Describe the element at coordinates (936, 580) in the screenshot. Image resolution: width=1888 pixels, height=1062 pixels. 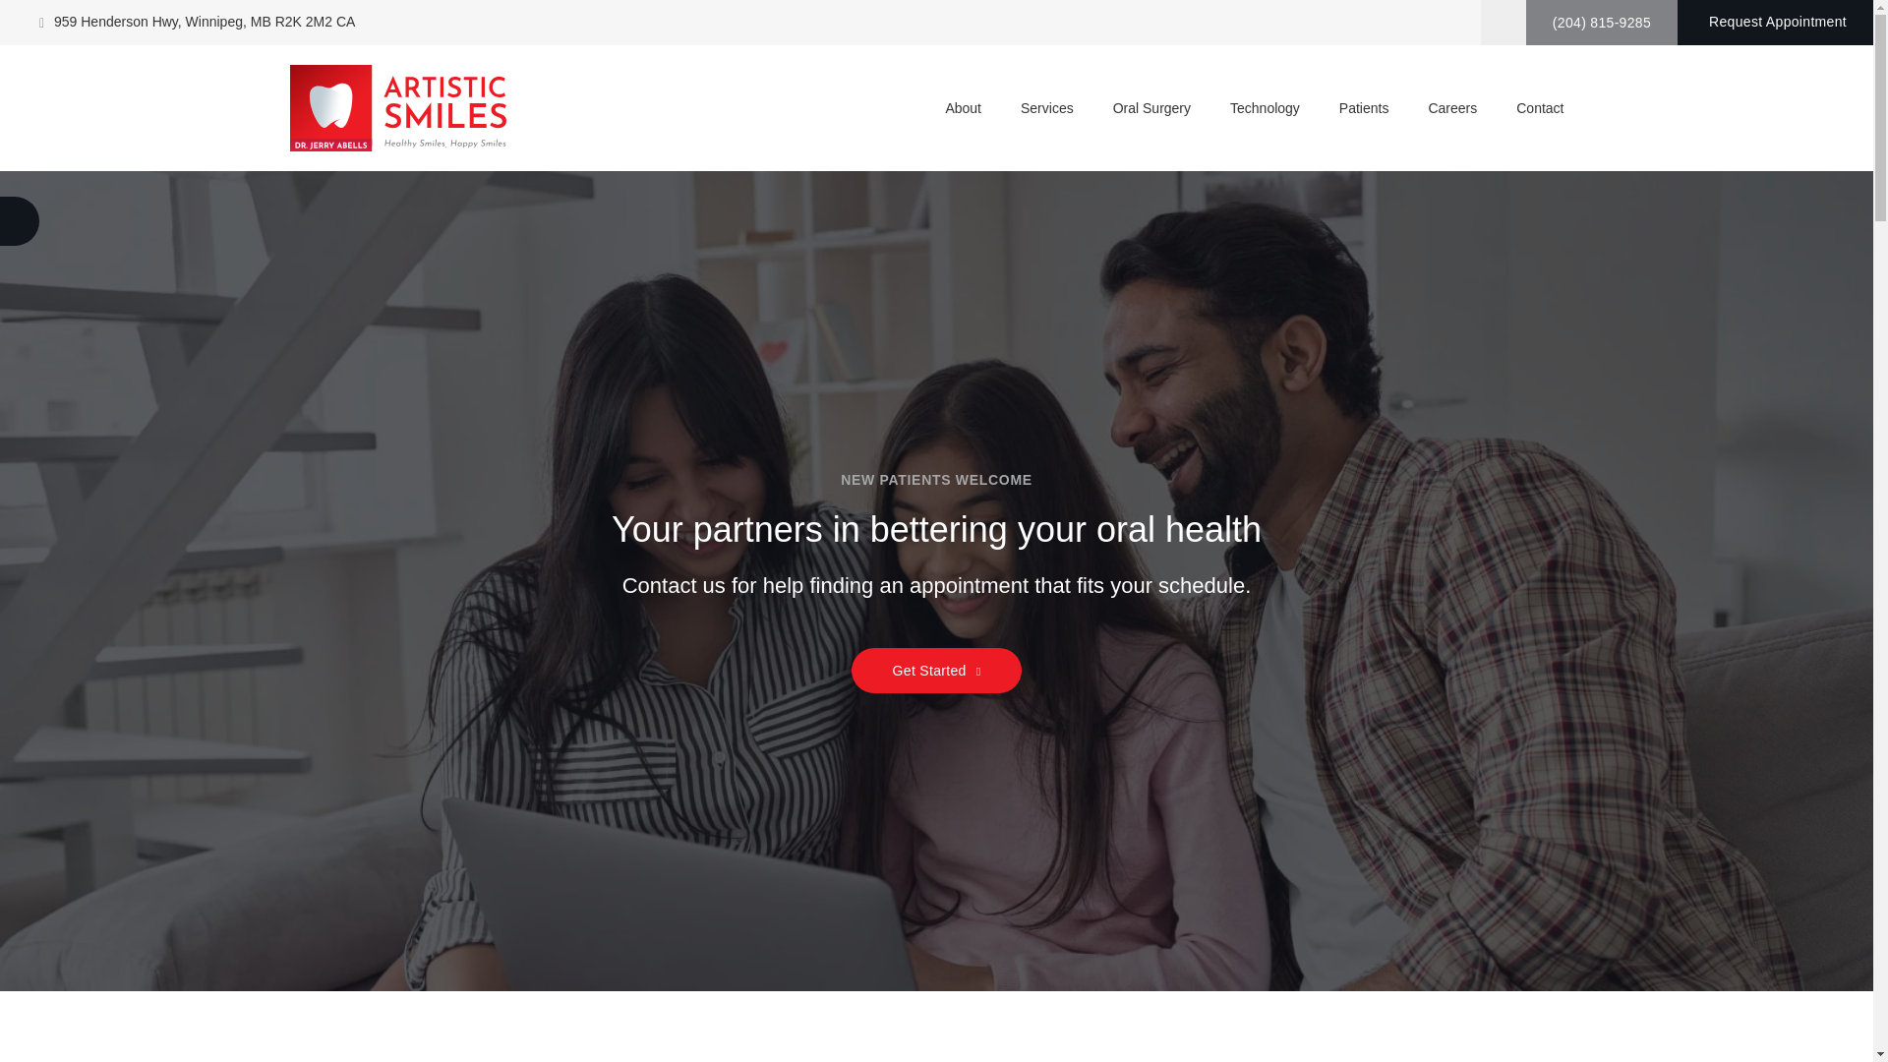
I see `Welcoming New Patients, Winnipeg Dentists` at that location.